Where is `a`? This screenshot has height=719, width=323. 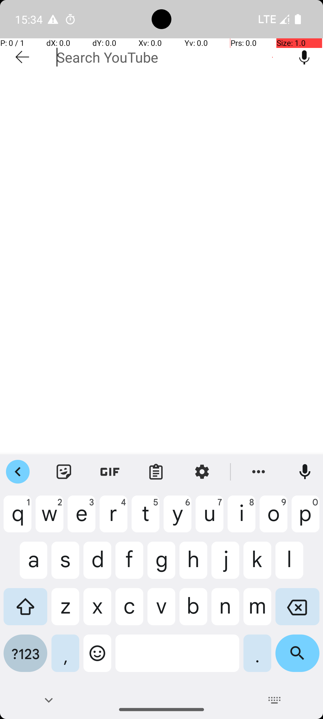 a is located at coordinates (25, 565).